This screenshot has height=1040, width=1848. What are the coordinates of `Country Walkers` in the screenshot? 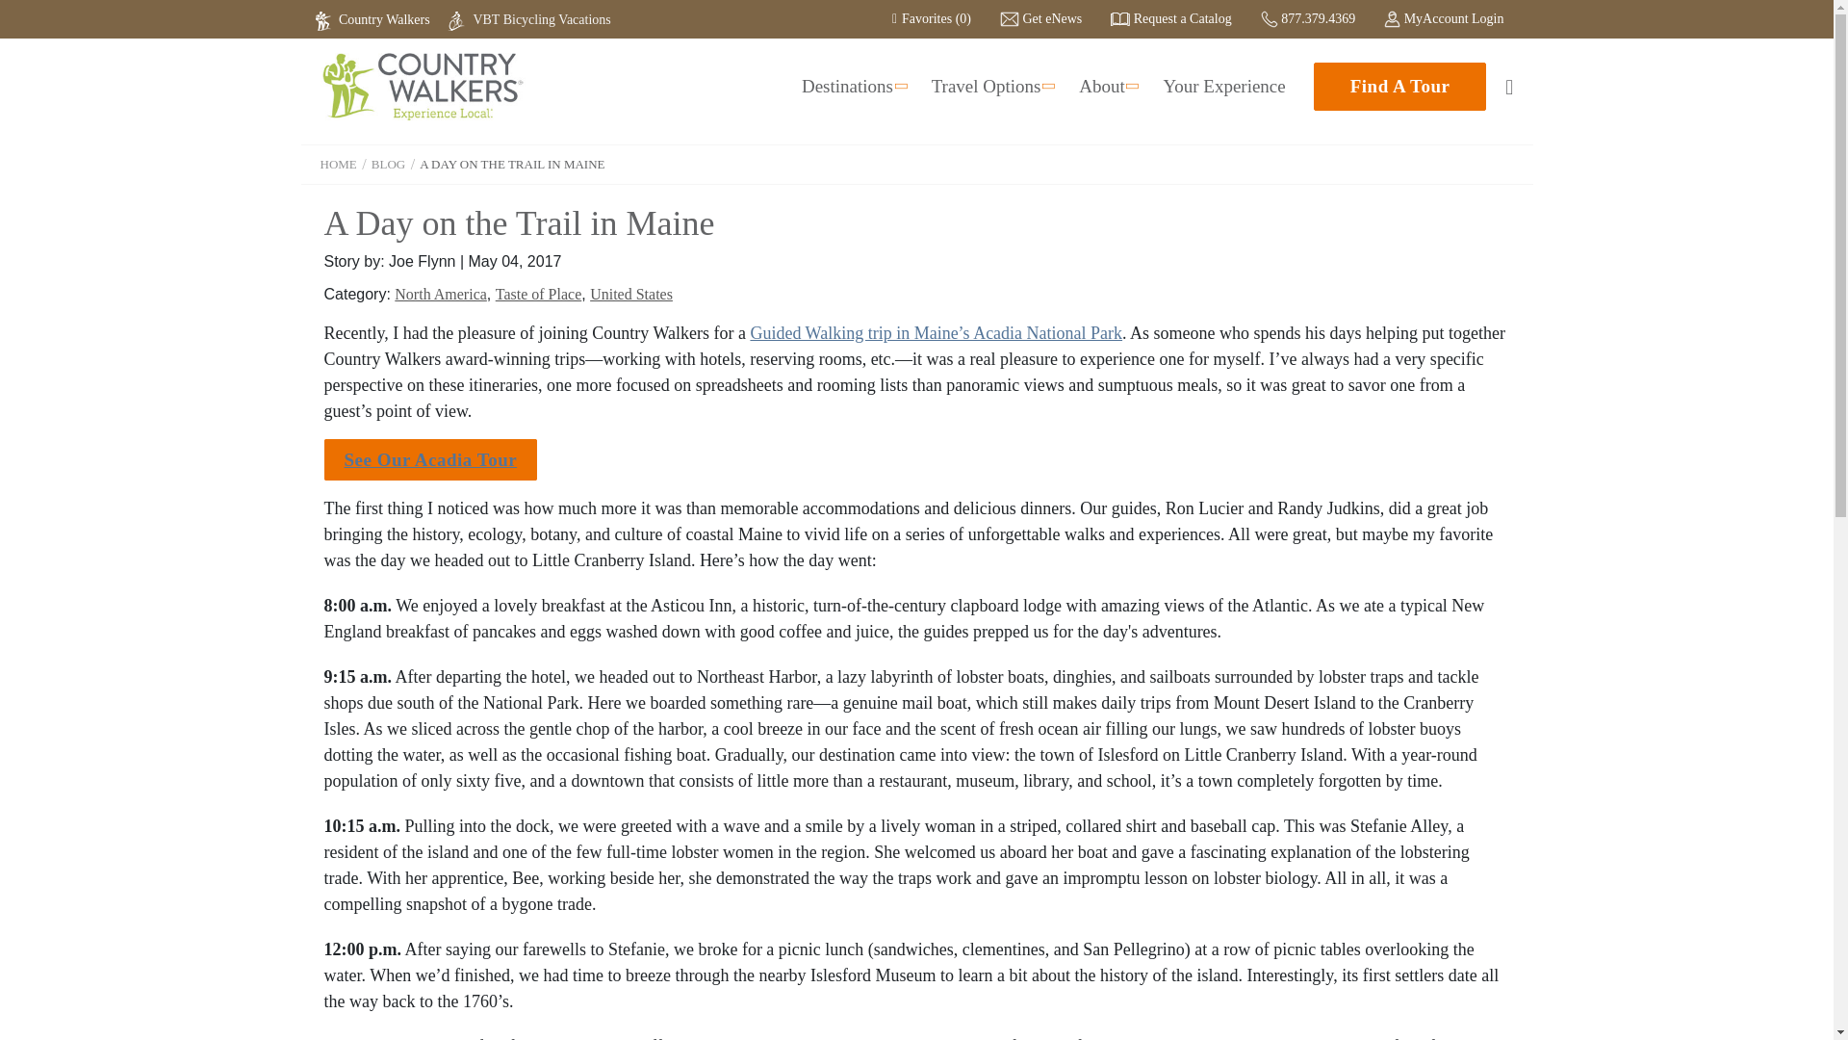 It's located at (375, 19).